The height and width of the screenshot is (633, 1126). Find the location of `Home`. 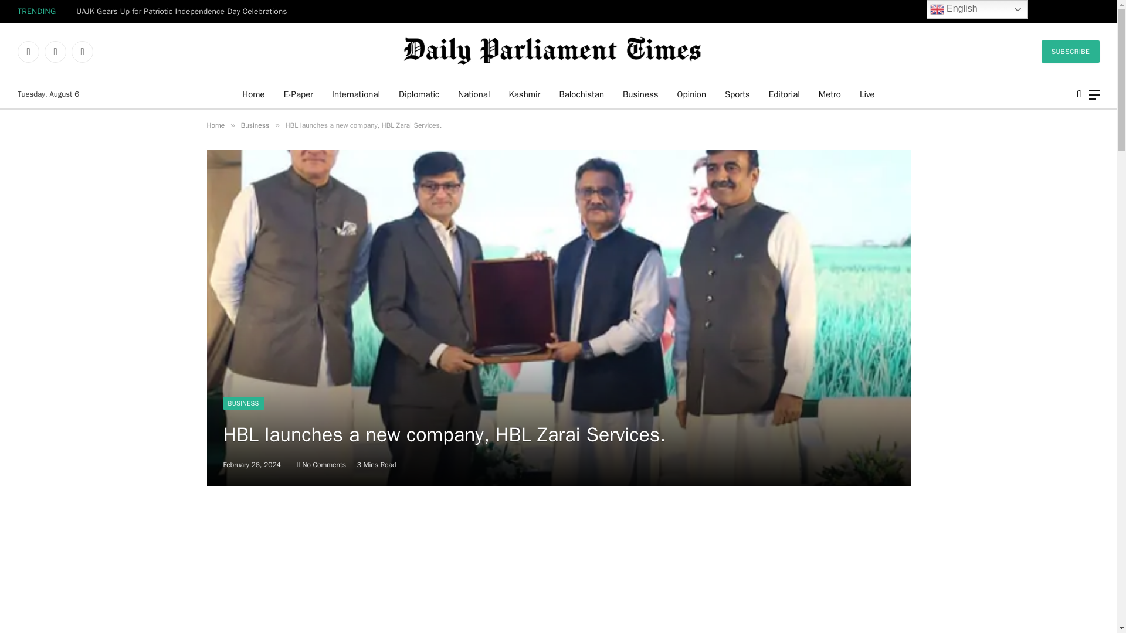

Home is located at coordinates (253, 94).